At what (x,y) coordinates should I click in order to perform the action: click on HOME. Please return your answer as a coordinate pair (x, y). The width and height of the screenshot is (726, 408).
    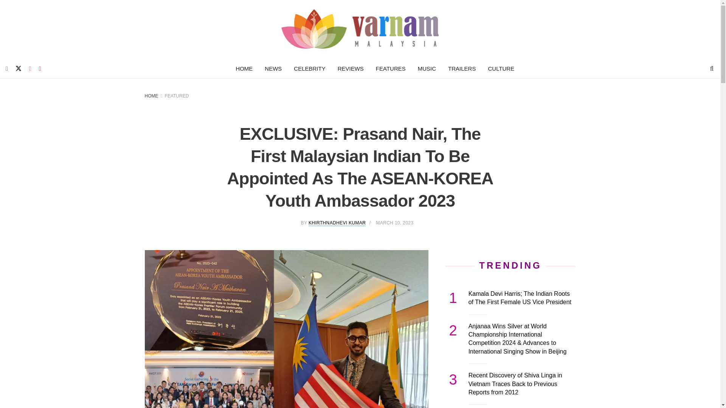
    Looking at the image, I should click on (151, 96).